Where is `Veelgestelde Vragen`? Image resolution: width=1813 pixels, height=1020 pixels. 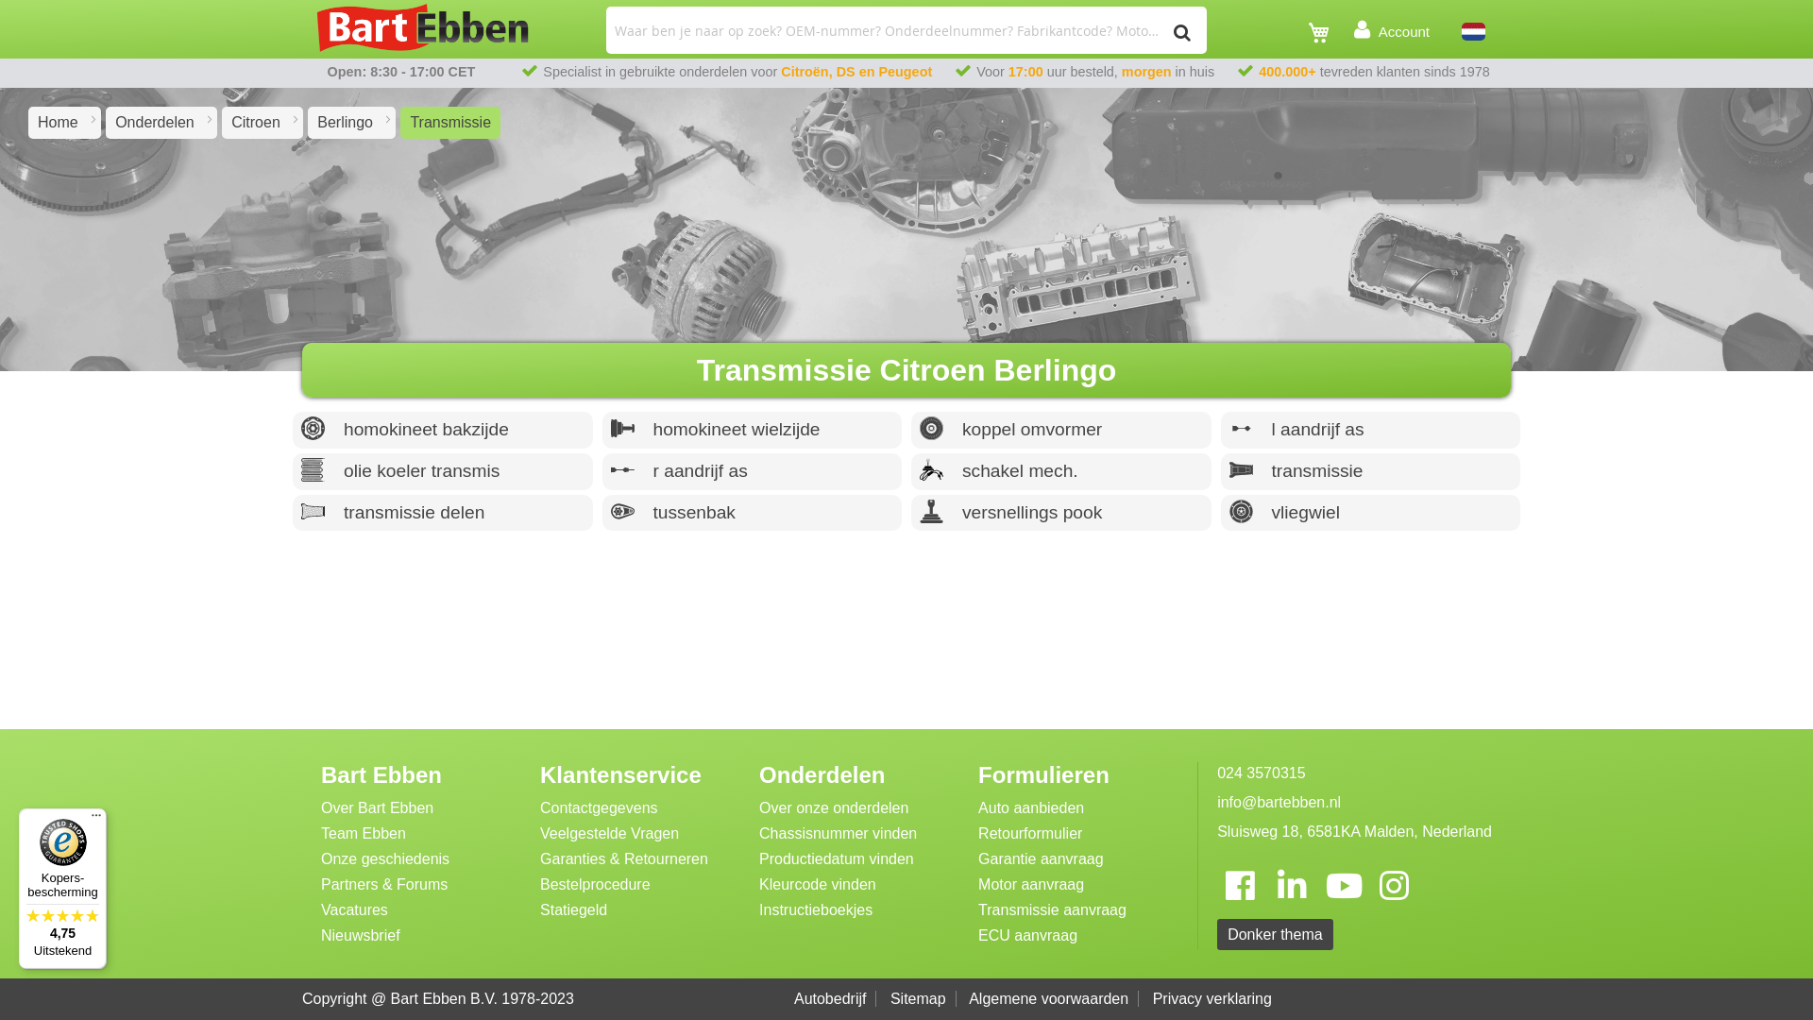
Veelgestelde Vragen is located at coordinates (610, 834).